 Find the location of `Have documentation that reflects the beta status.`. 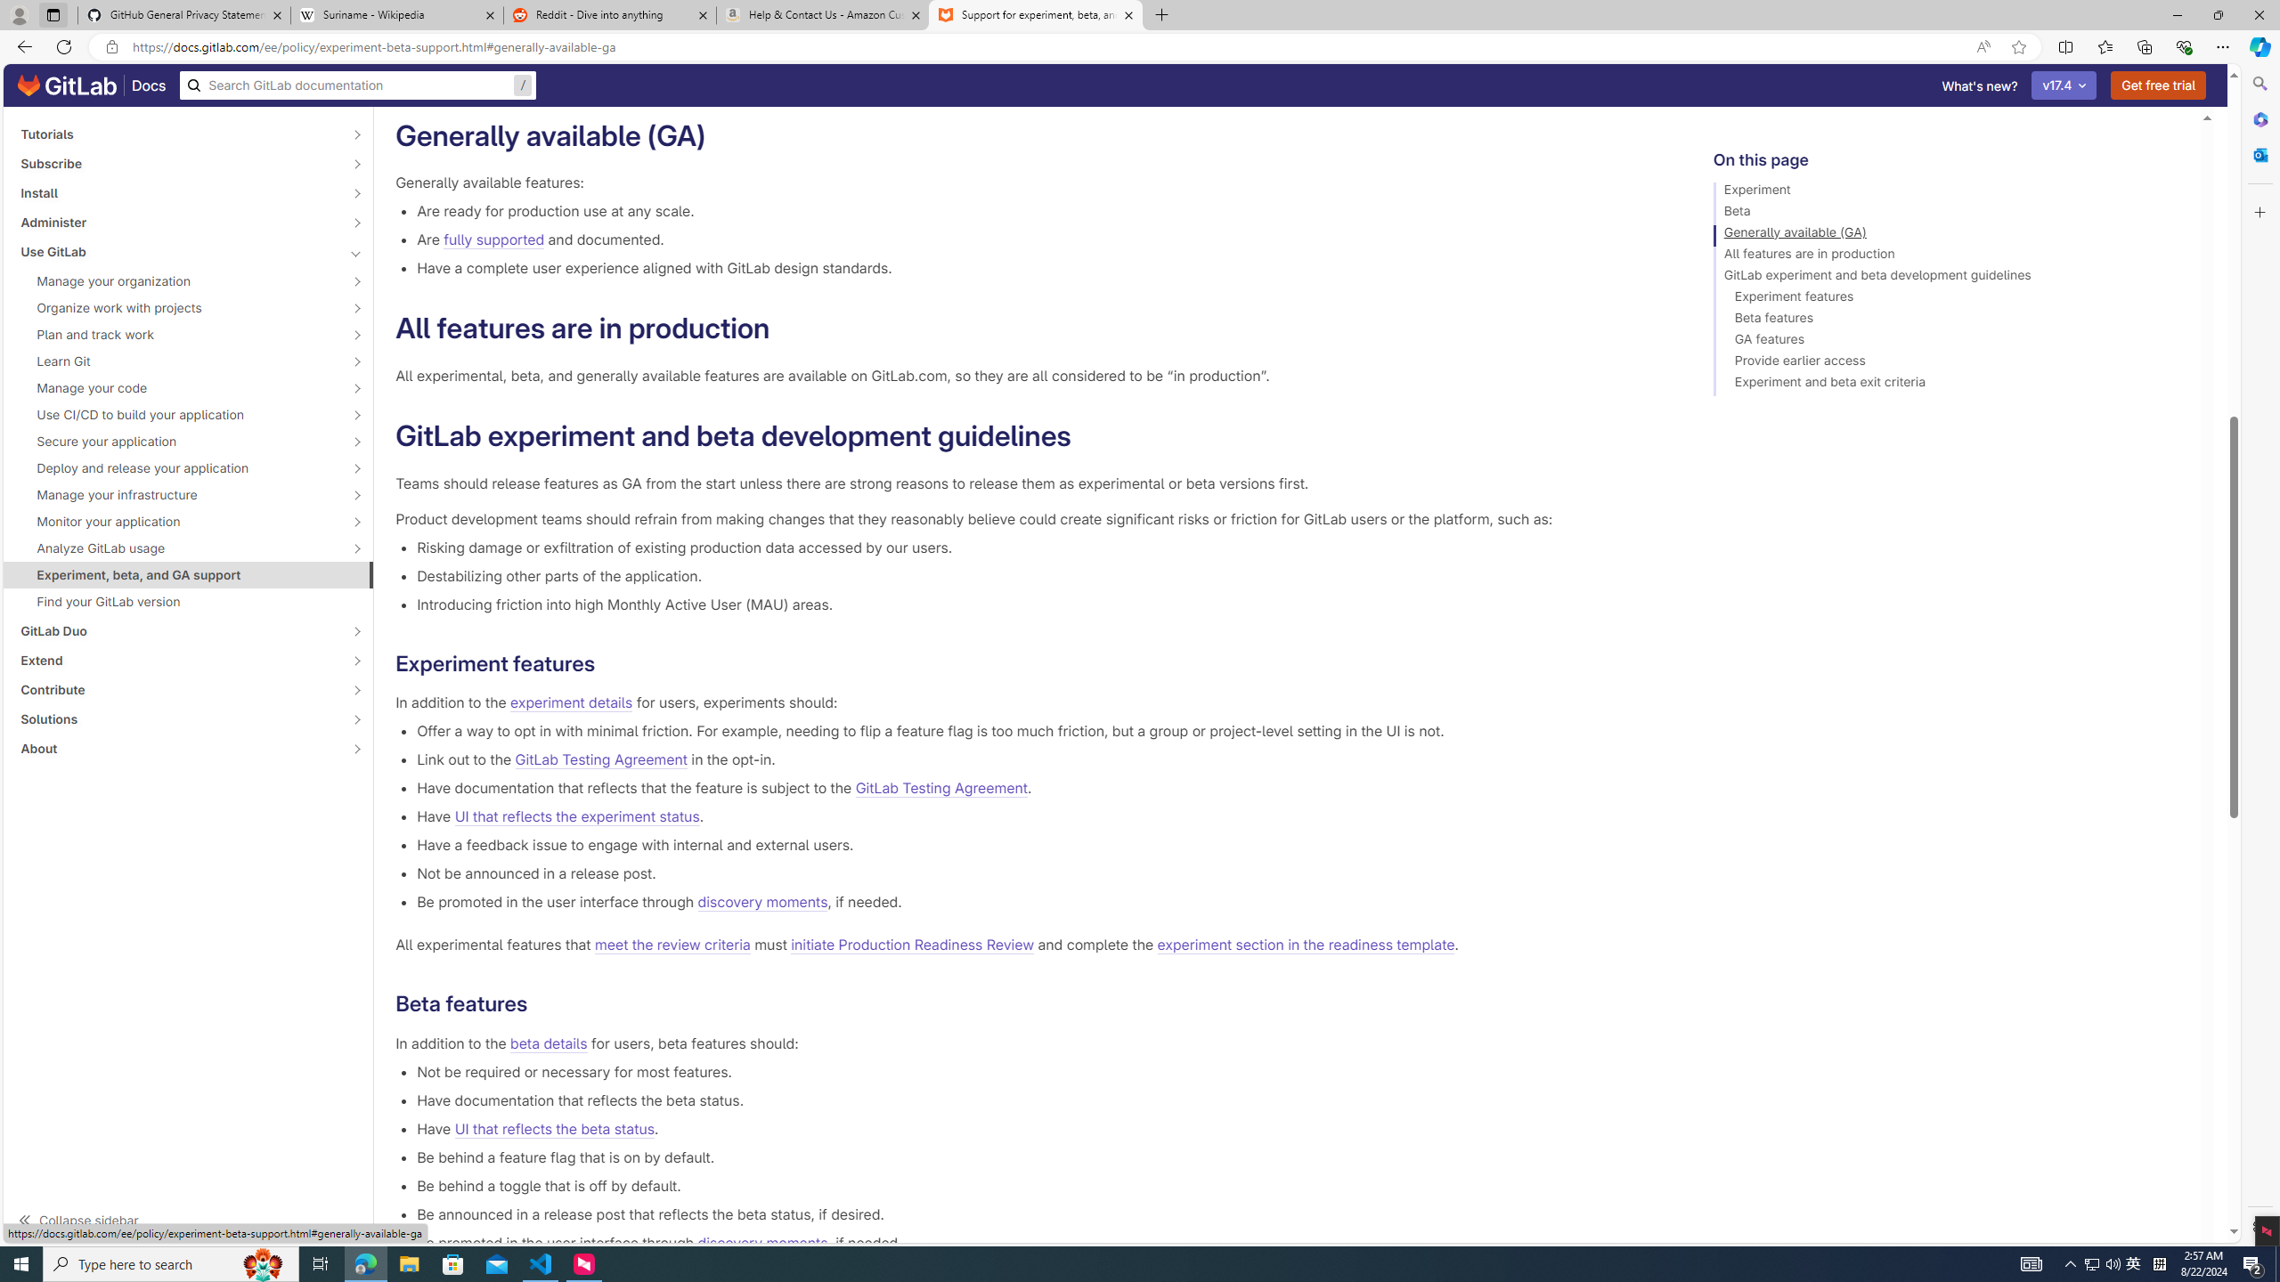

Have documentation that reflects the beta status. is located at coordinates (1037, 1099).